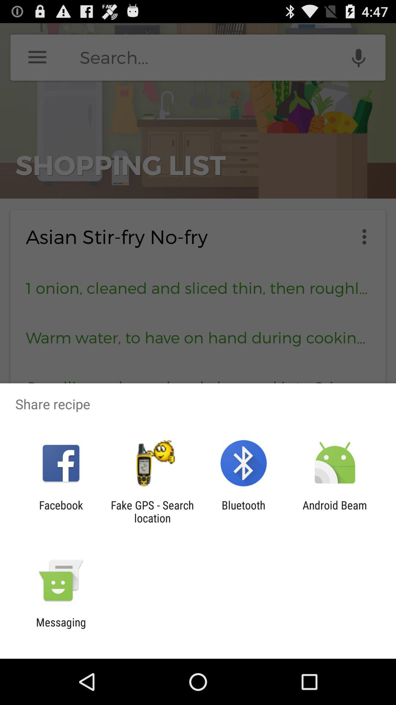 This screenshot has height=705, width=396. I want to click on tap app next to the bluetooth icon, so click(335, 511).